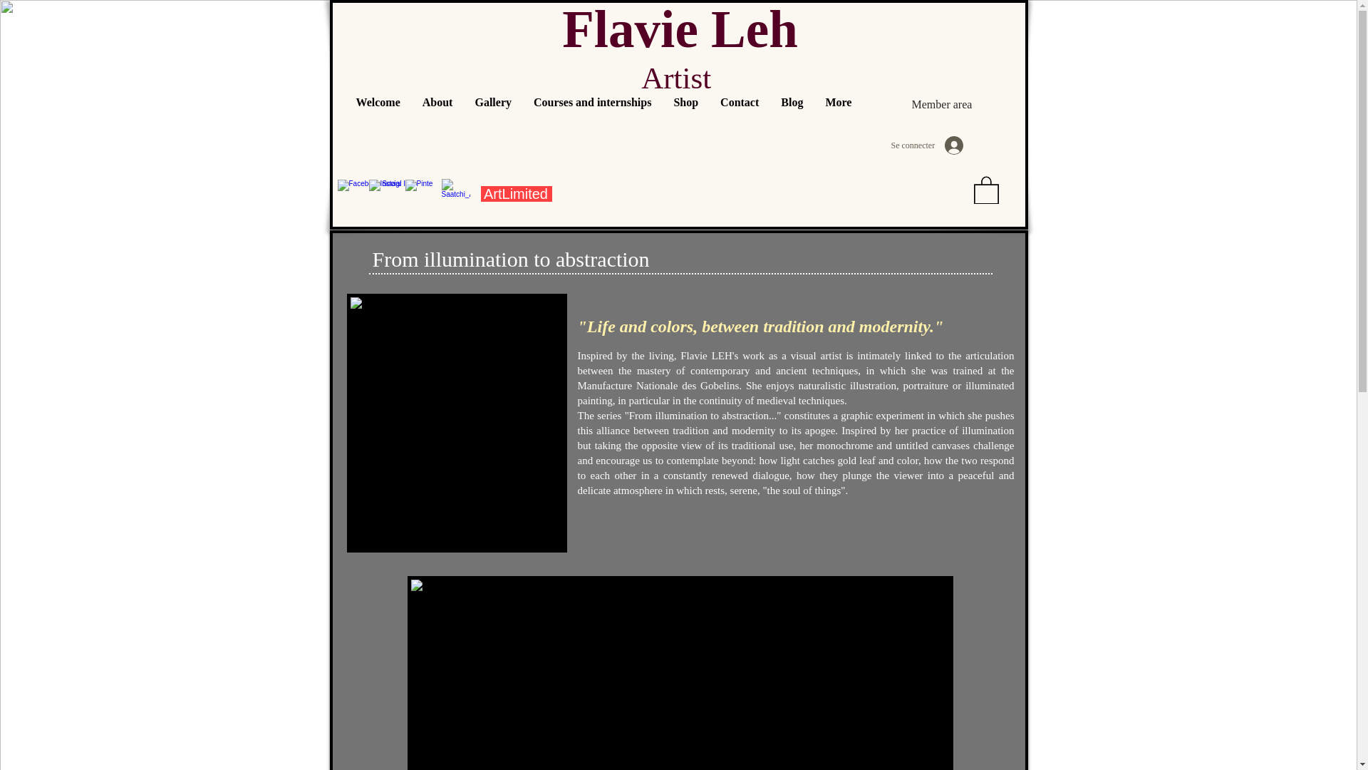  What do you see at coordinates (926, 145) in the screenshot?
I see `Se connecter` at bounding box center [926, 145].